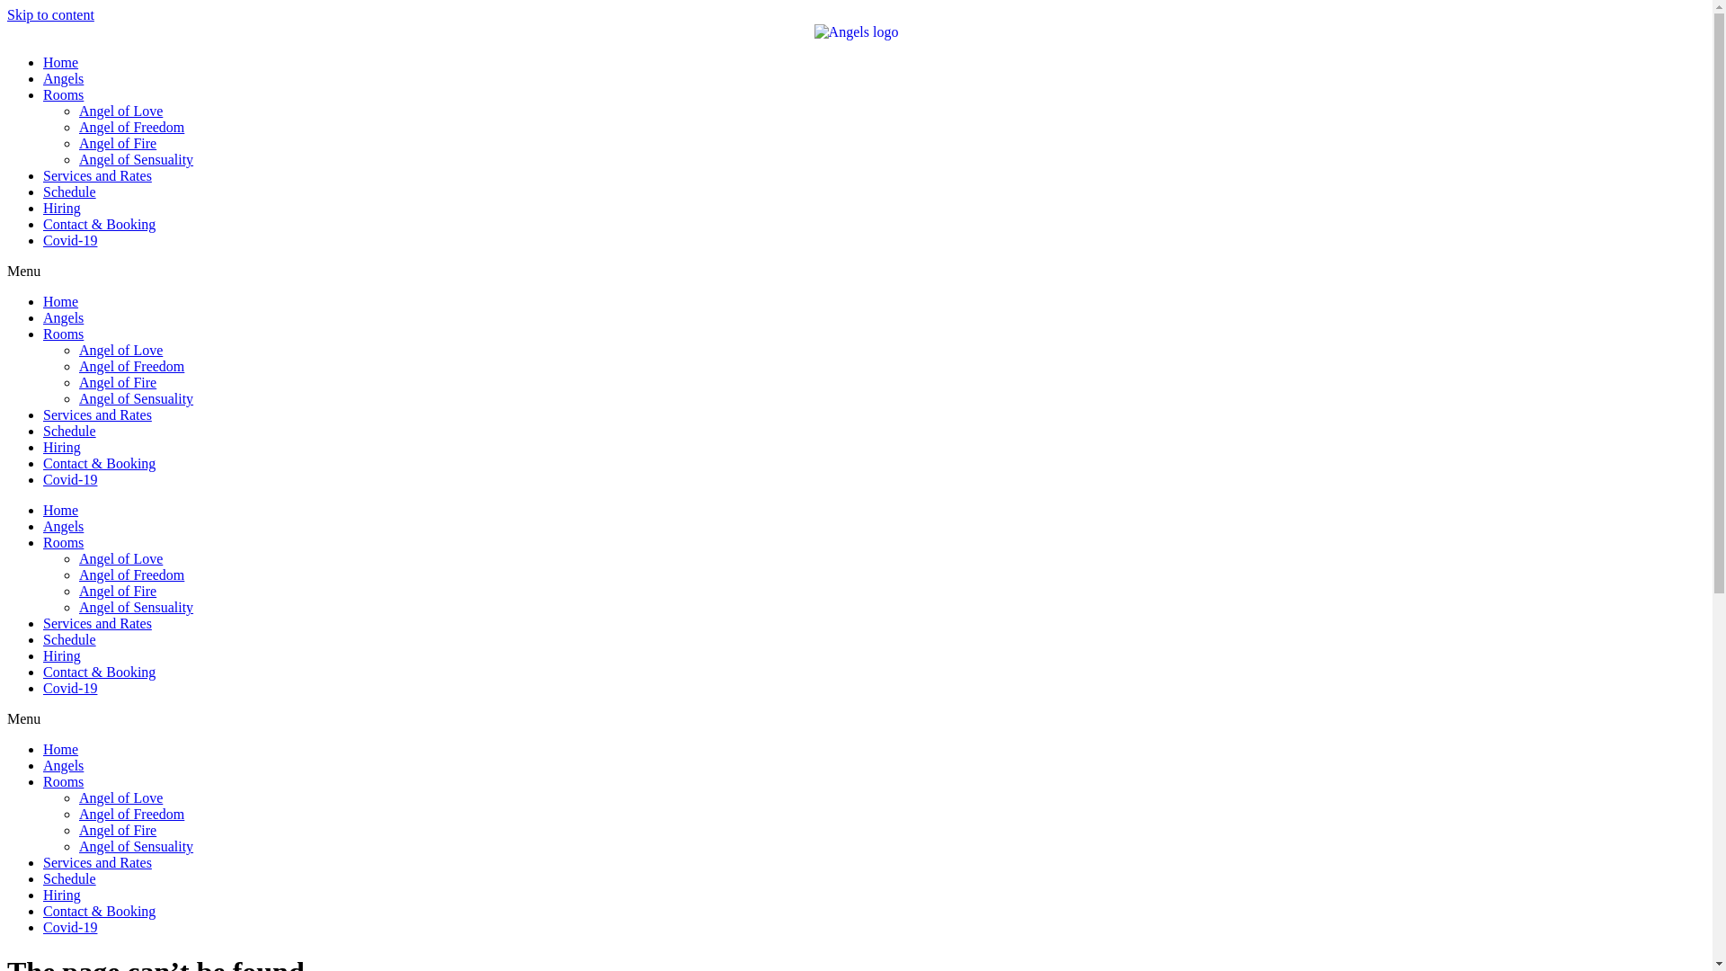 Image resolution: width=1726 pixels, height=971 pixels. What do you see at coordinates (63, 79) in the screenshot?
I see `Angels` at bounding box center [63, 79].